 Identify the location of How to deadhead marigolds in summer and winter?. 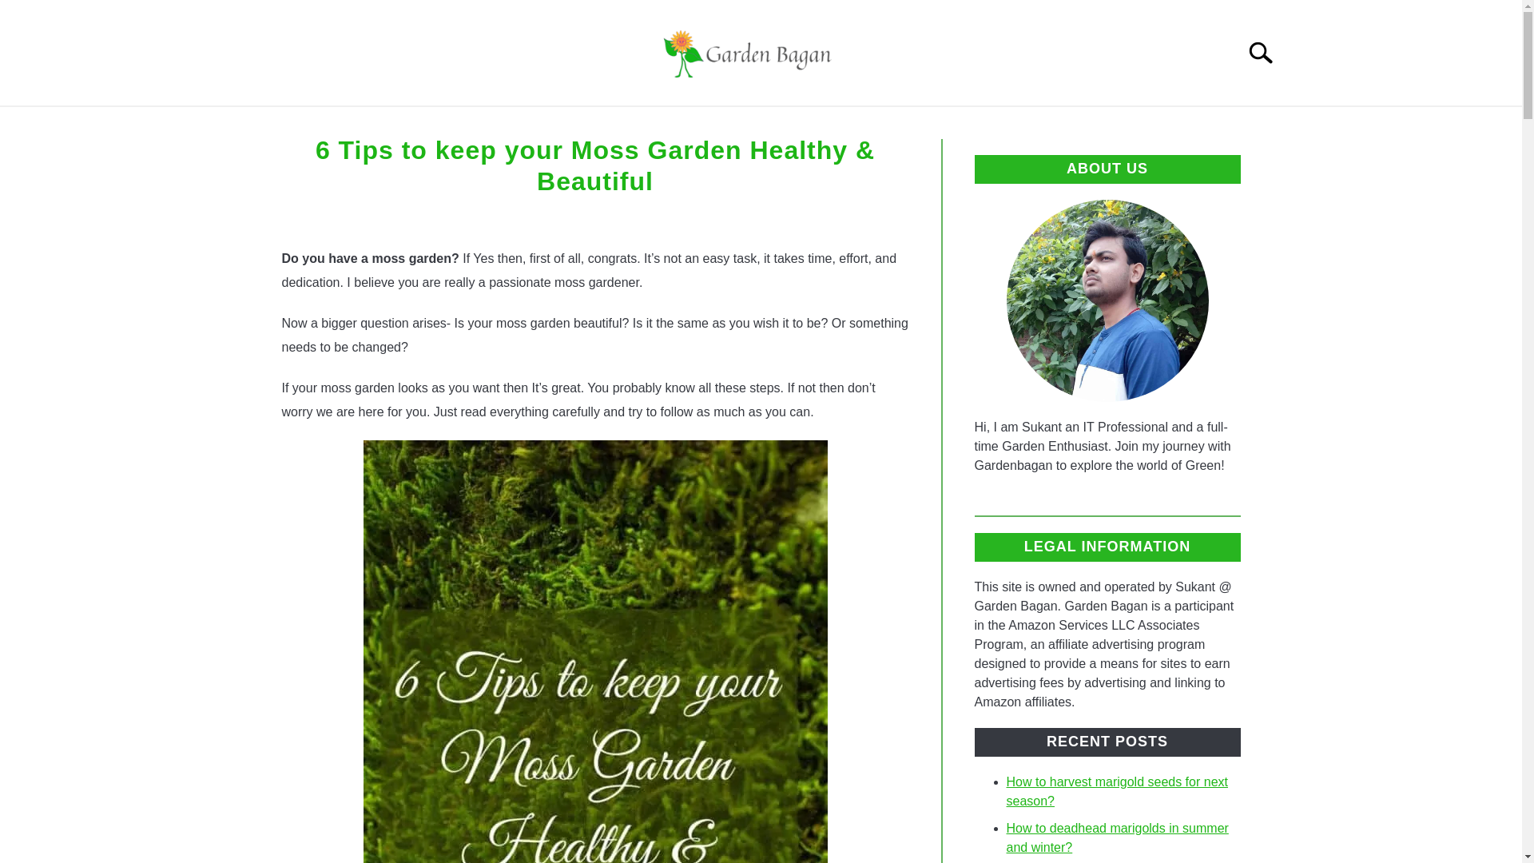
(1117, 837).